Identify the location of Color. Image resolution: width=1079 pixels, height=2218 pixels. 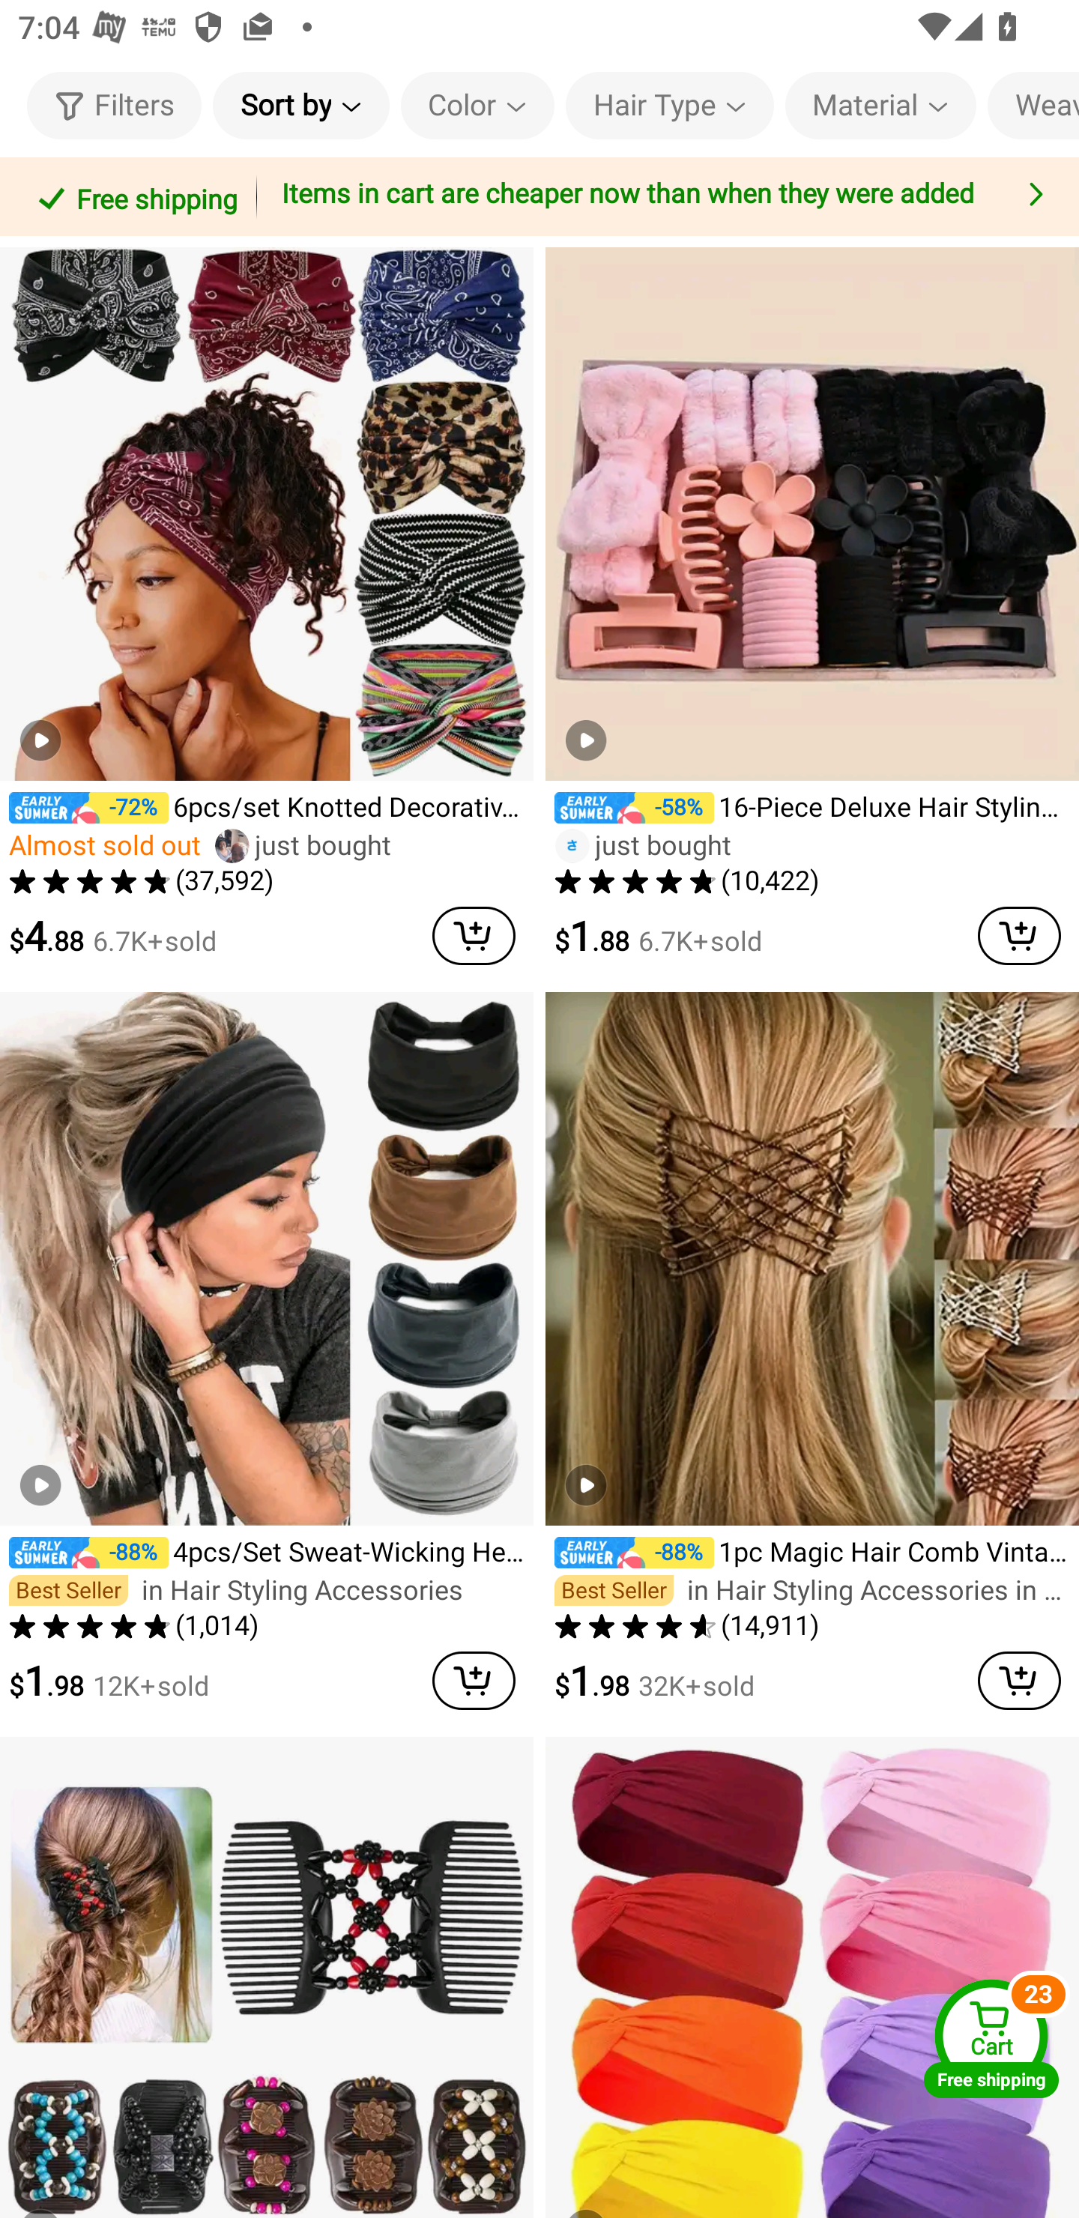
(478, 105).